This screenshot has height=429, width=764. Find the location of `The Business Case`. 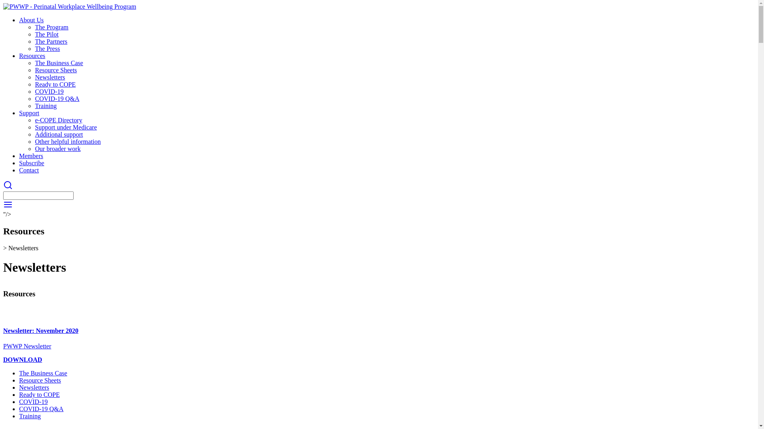

The Business Case is located at coordinates (43, 373).